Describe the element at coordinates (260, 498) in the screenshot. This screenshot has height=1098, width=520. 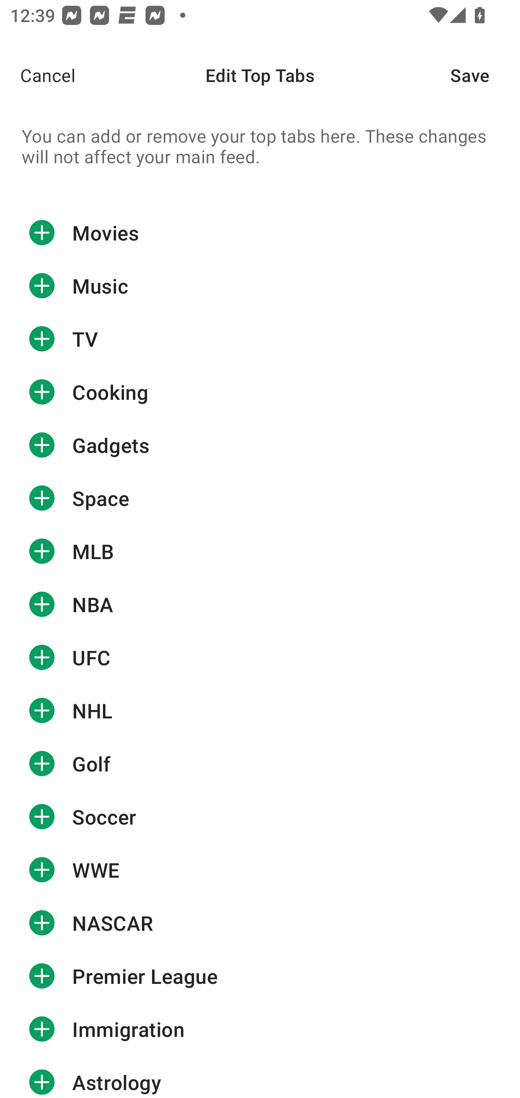
I see `Space` at that location.